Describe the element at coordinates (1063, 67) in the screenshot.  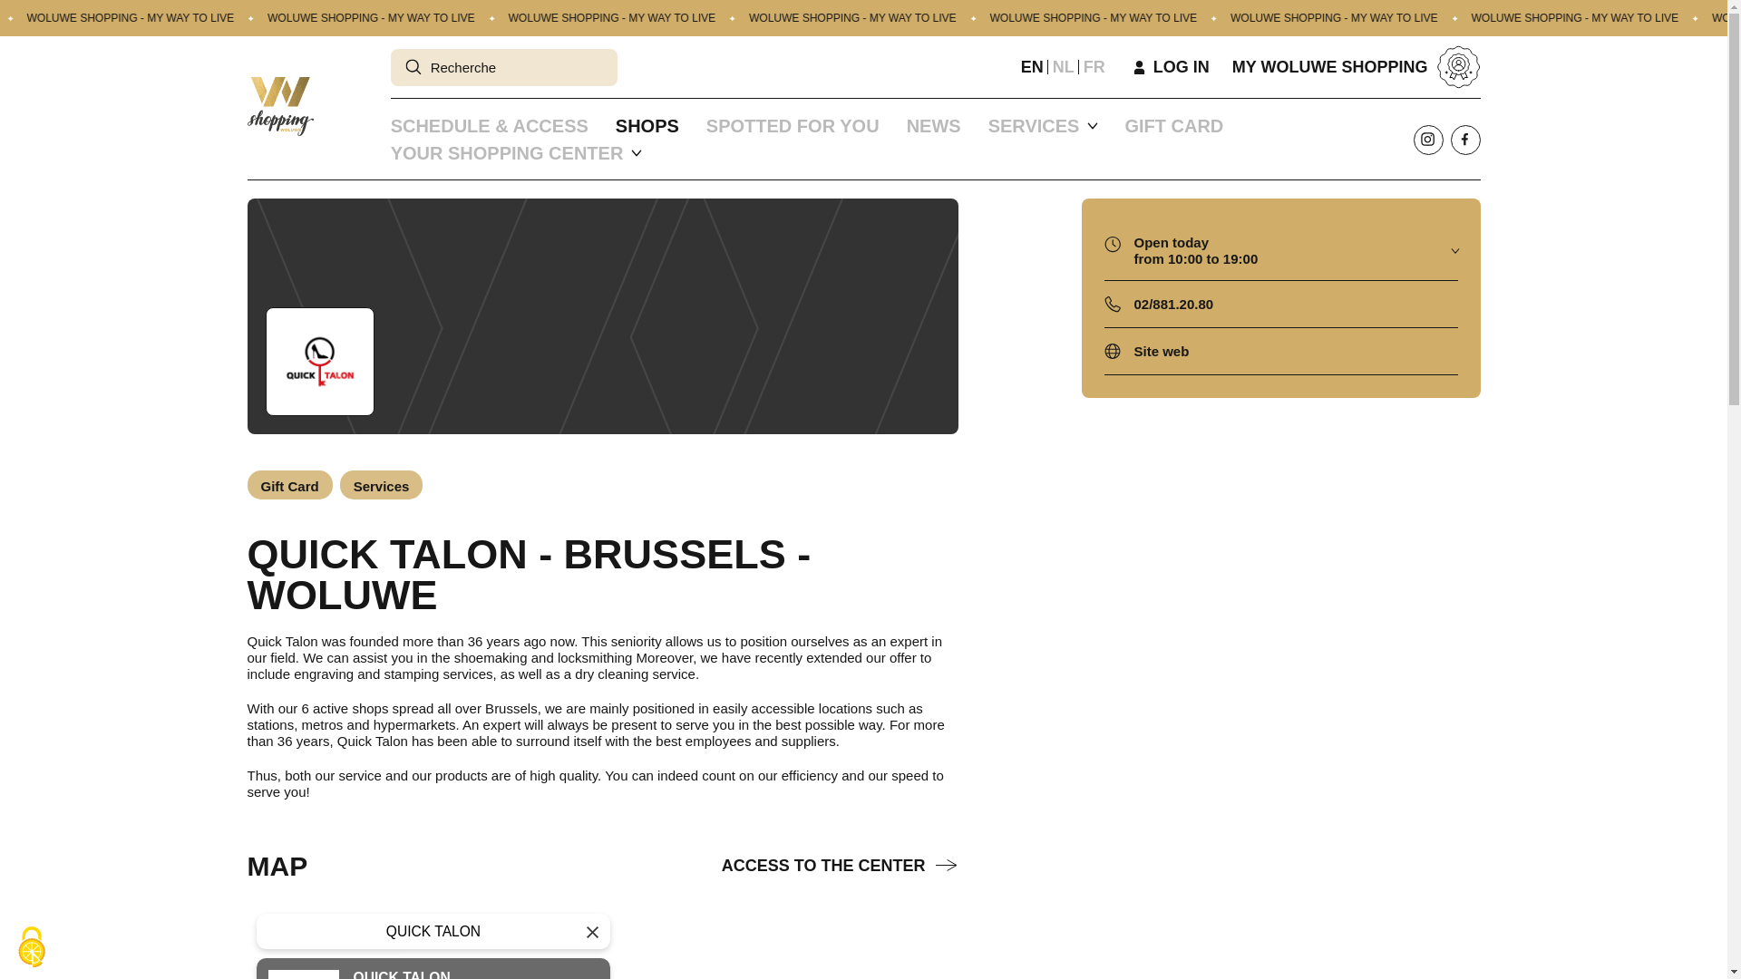
I see `NL` at that location.